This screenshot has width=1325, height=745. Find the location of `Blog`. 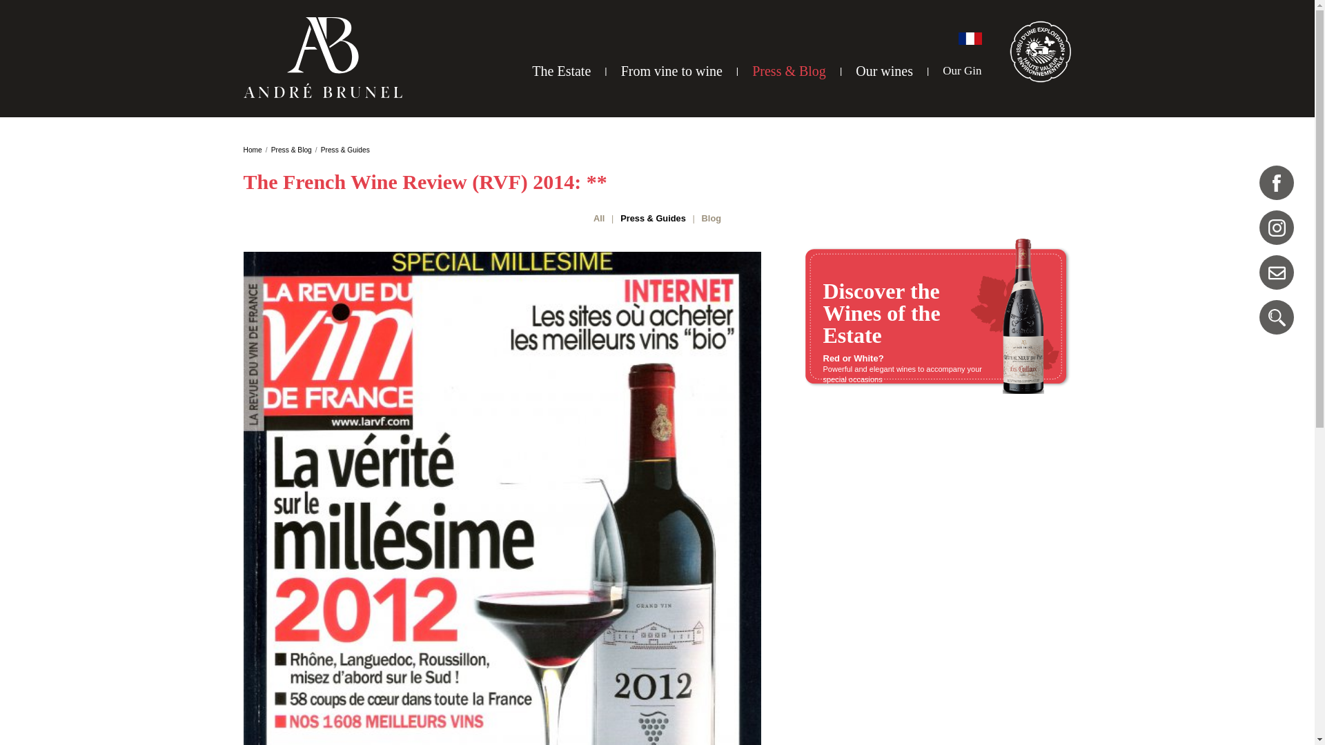

Blog is located at coordinates (711, 218).